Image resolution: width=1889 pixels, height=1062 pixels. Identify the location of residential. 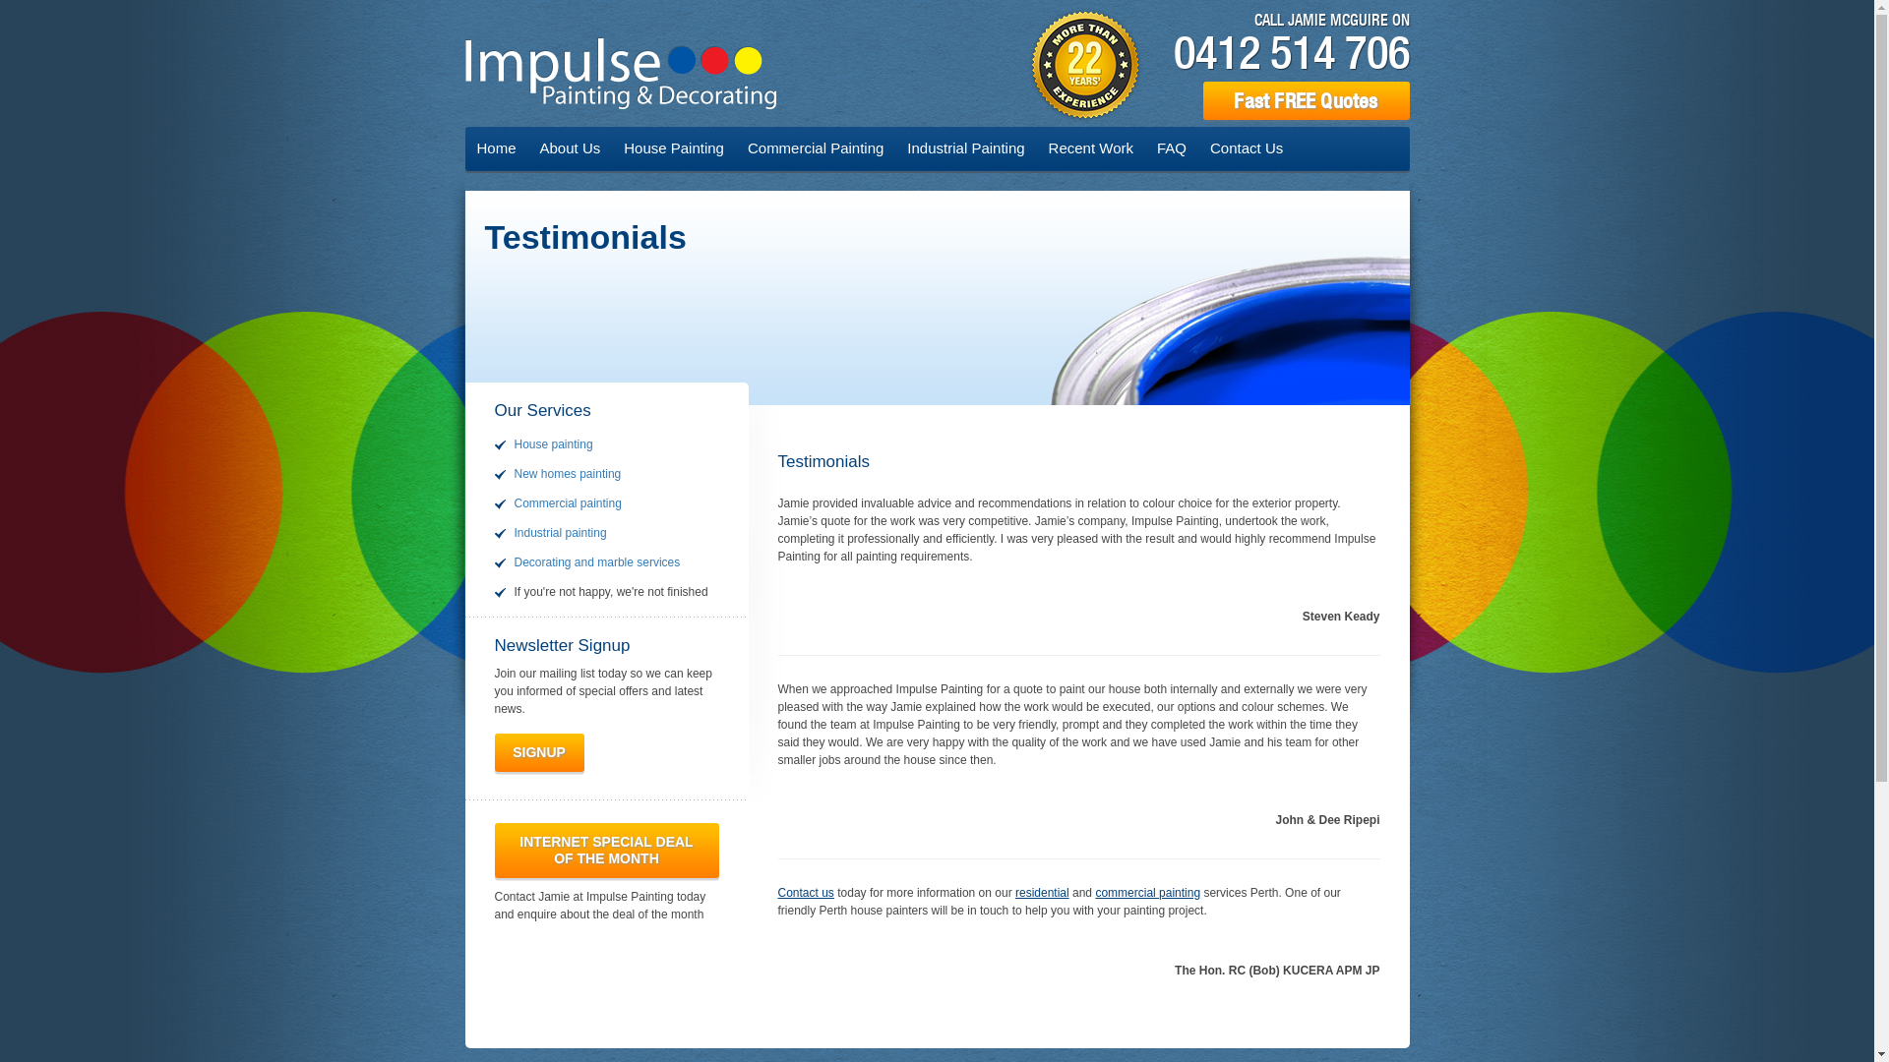
(1043, 893).